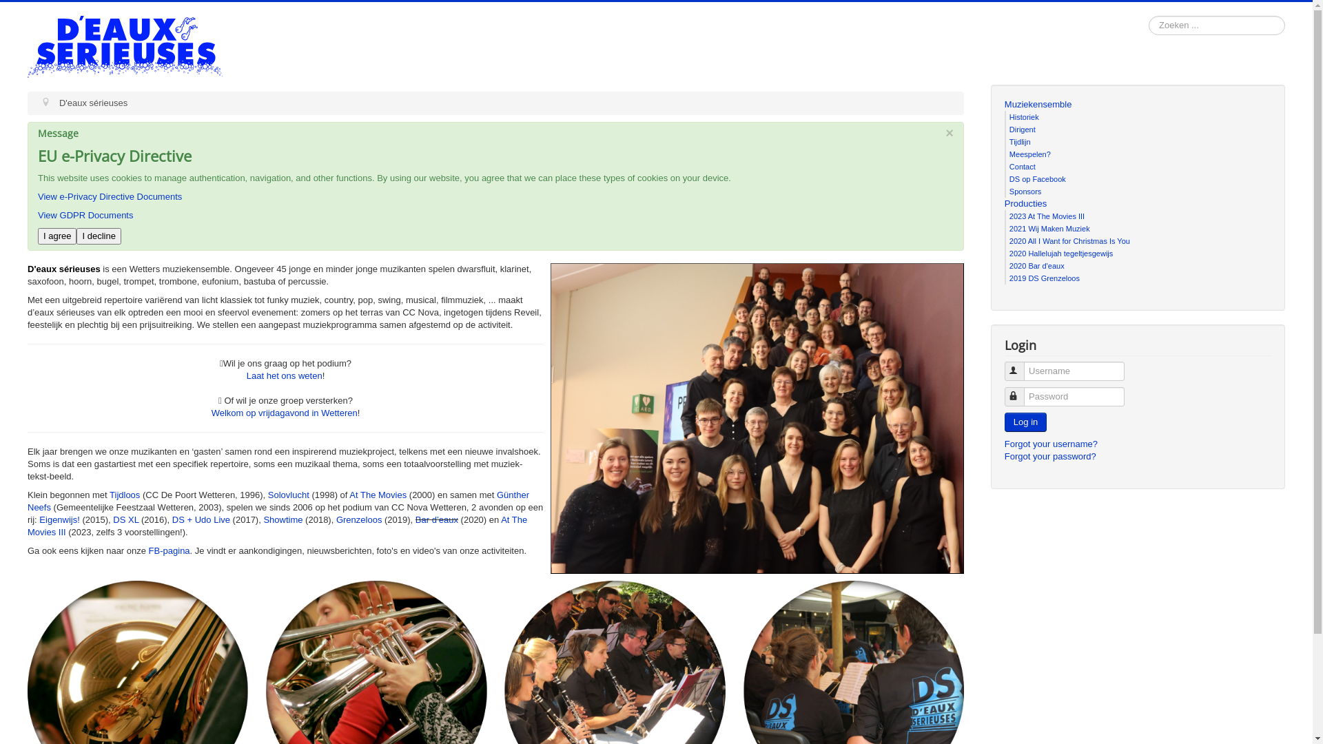 This screenshot has width=1323, height=744. What do you see at coordinates (110, 197) in the screenshot?
I see `View e-Privacy Directive Documents` at bounding box center [110, 197].